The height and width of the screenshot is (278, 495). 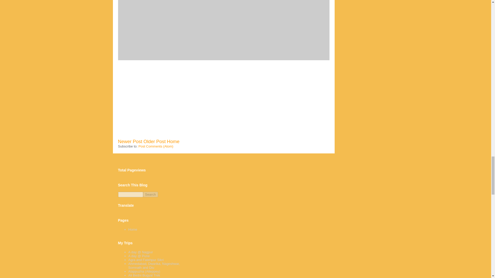 What do you see at coordinates (150, 194) in the screenshot?
I see `Search` at bounding box center [150, 194].